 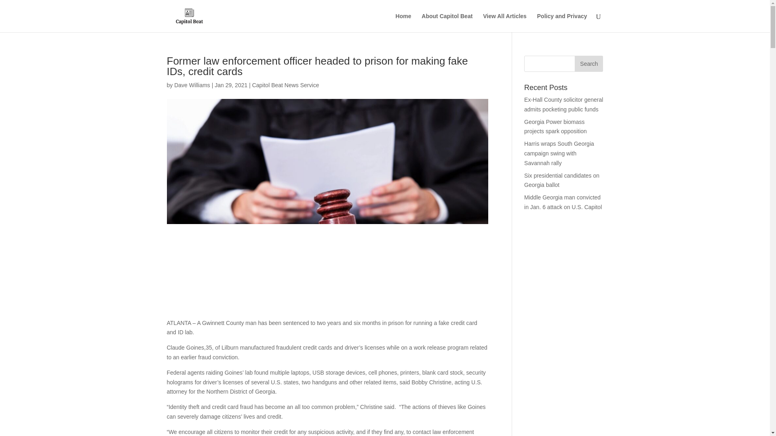 I want to click on Capitol Beat News Service, so click(x=285, y=85).